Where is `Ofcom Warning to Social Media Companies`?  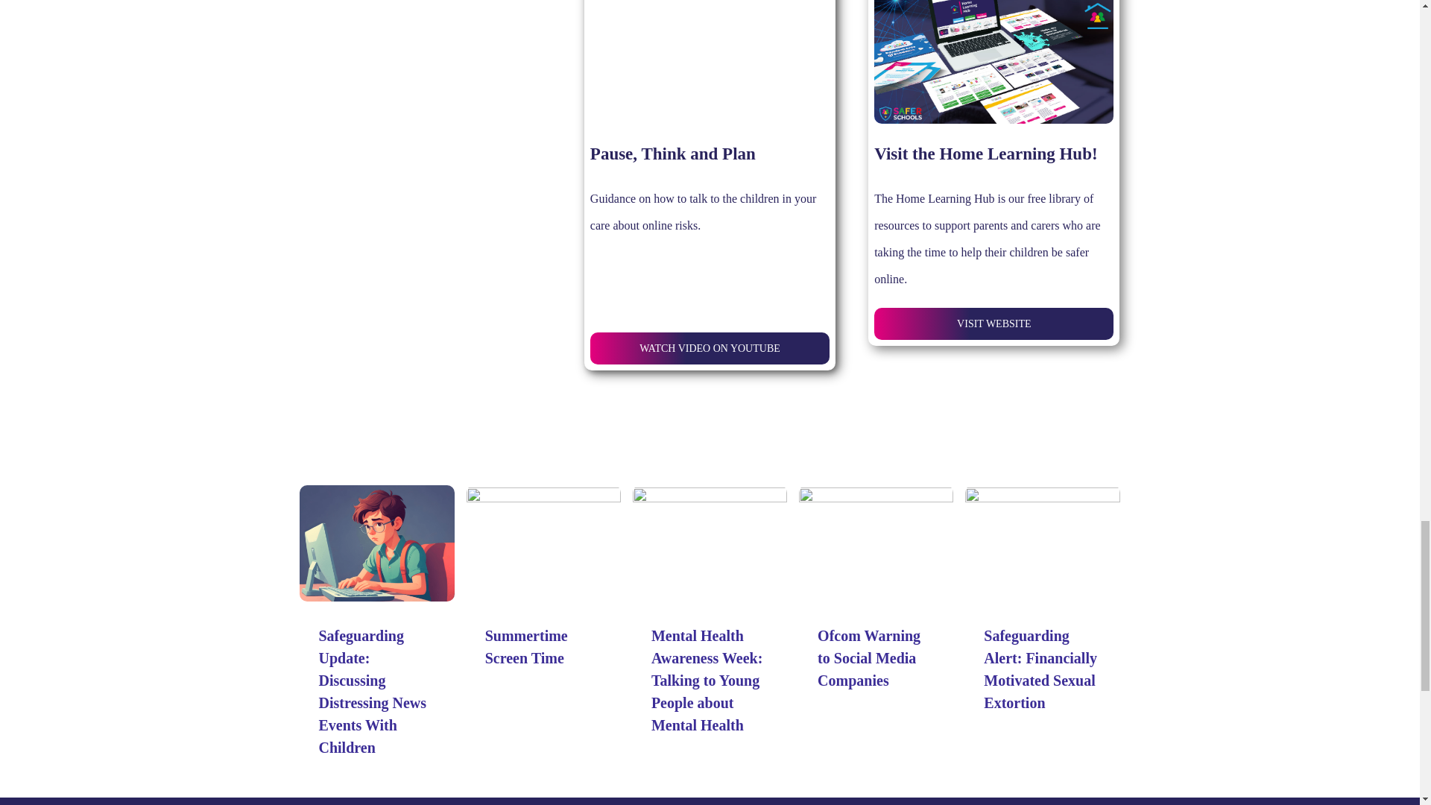
Ofcom Warning to Social Media Companies is located at coordinates (868, 658).